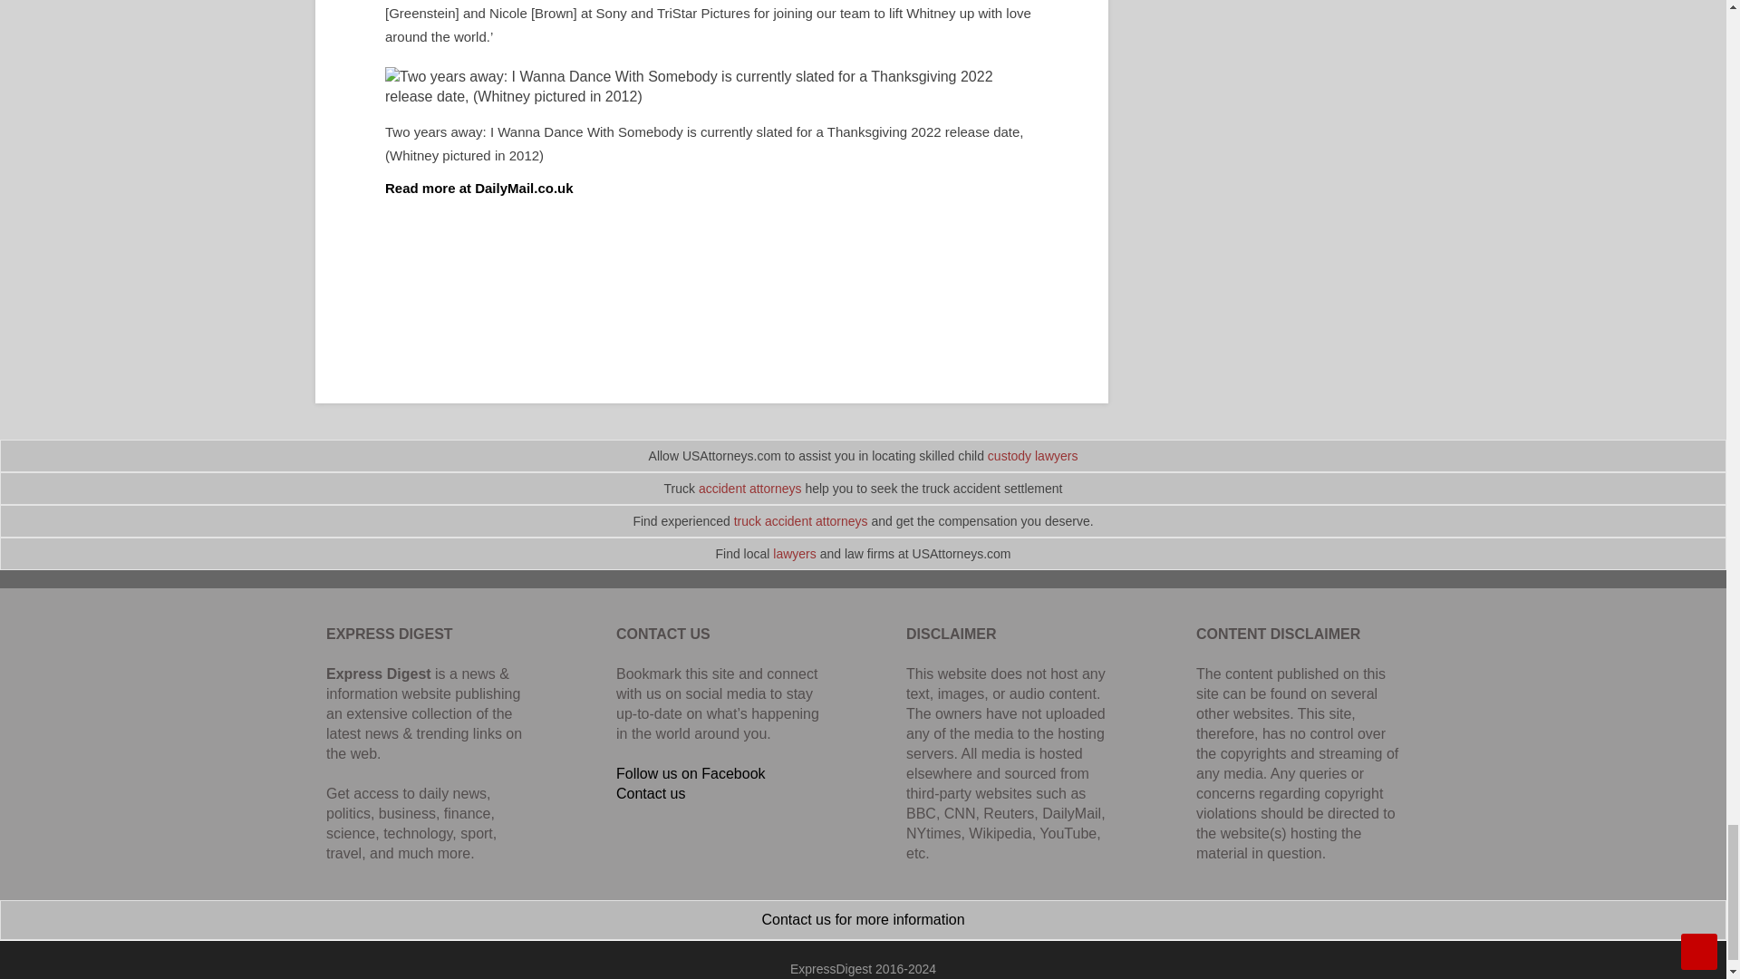  I want to click on accident attorneys, so click(750, 488).